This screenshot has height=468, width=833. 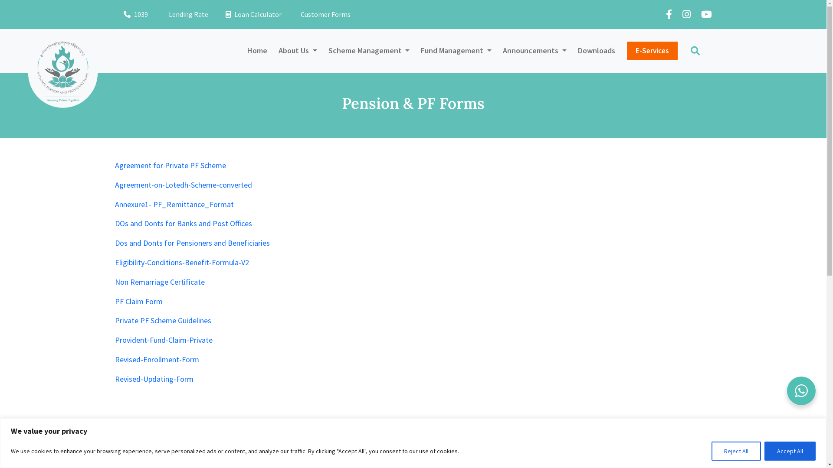 I want to click on Eligibility-Conditions-Benefit-Formula-V2, so click(x=181, y=263).